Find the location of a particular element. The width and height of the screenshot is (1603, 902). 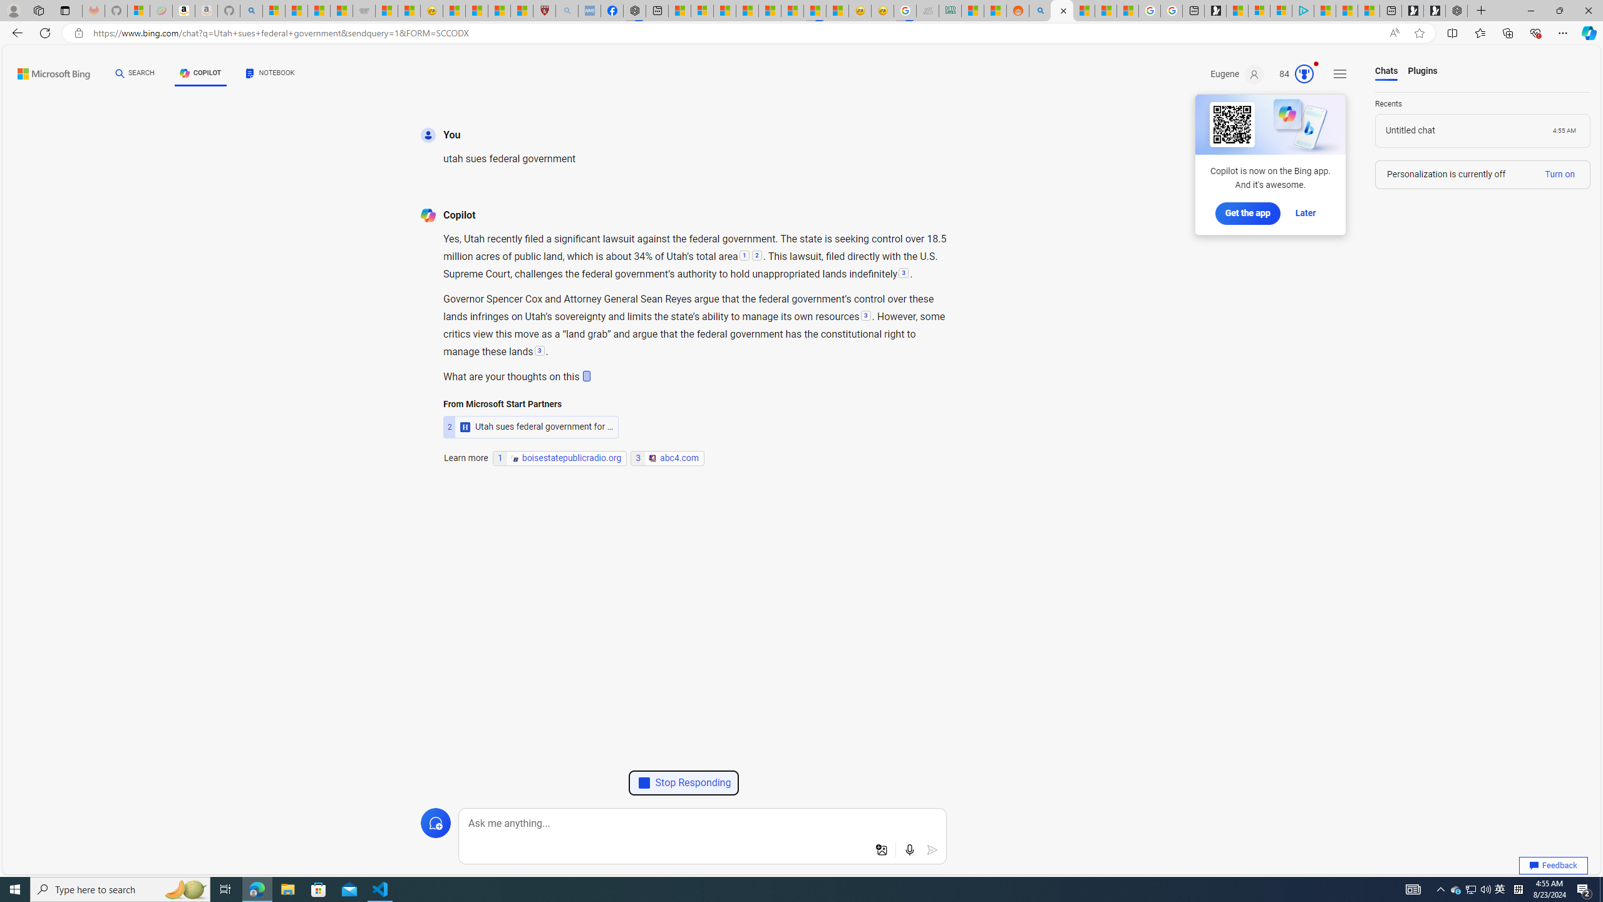

NOTEBOOK is located at coordinates (270, 73).